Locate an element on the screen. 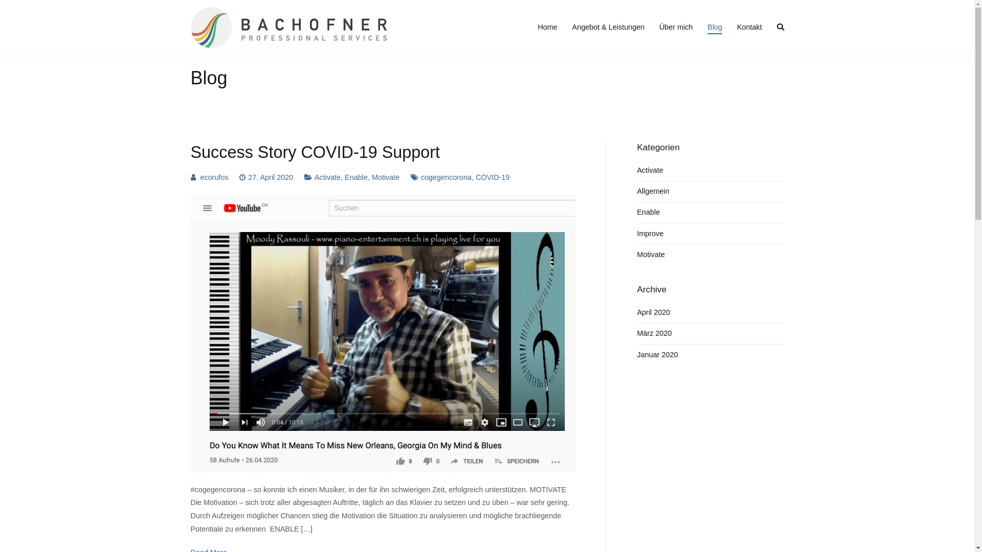 This screenshot has width=982, height=552. Bachofner Professional Services is located at coordinates (466, 34).